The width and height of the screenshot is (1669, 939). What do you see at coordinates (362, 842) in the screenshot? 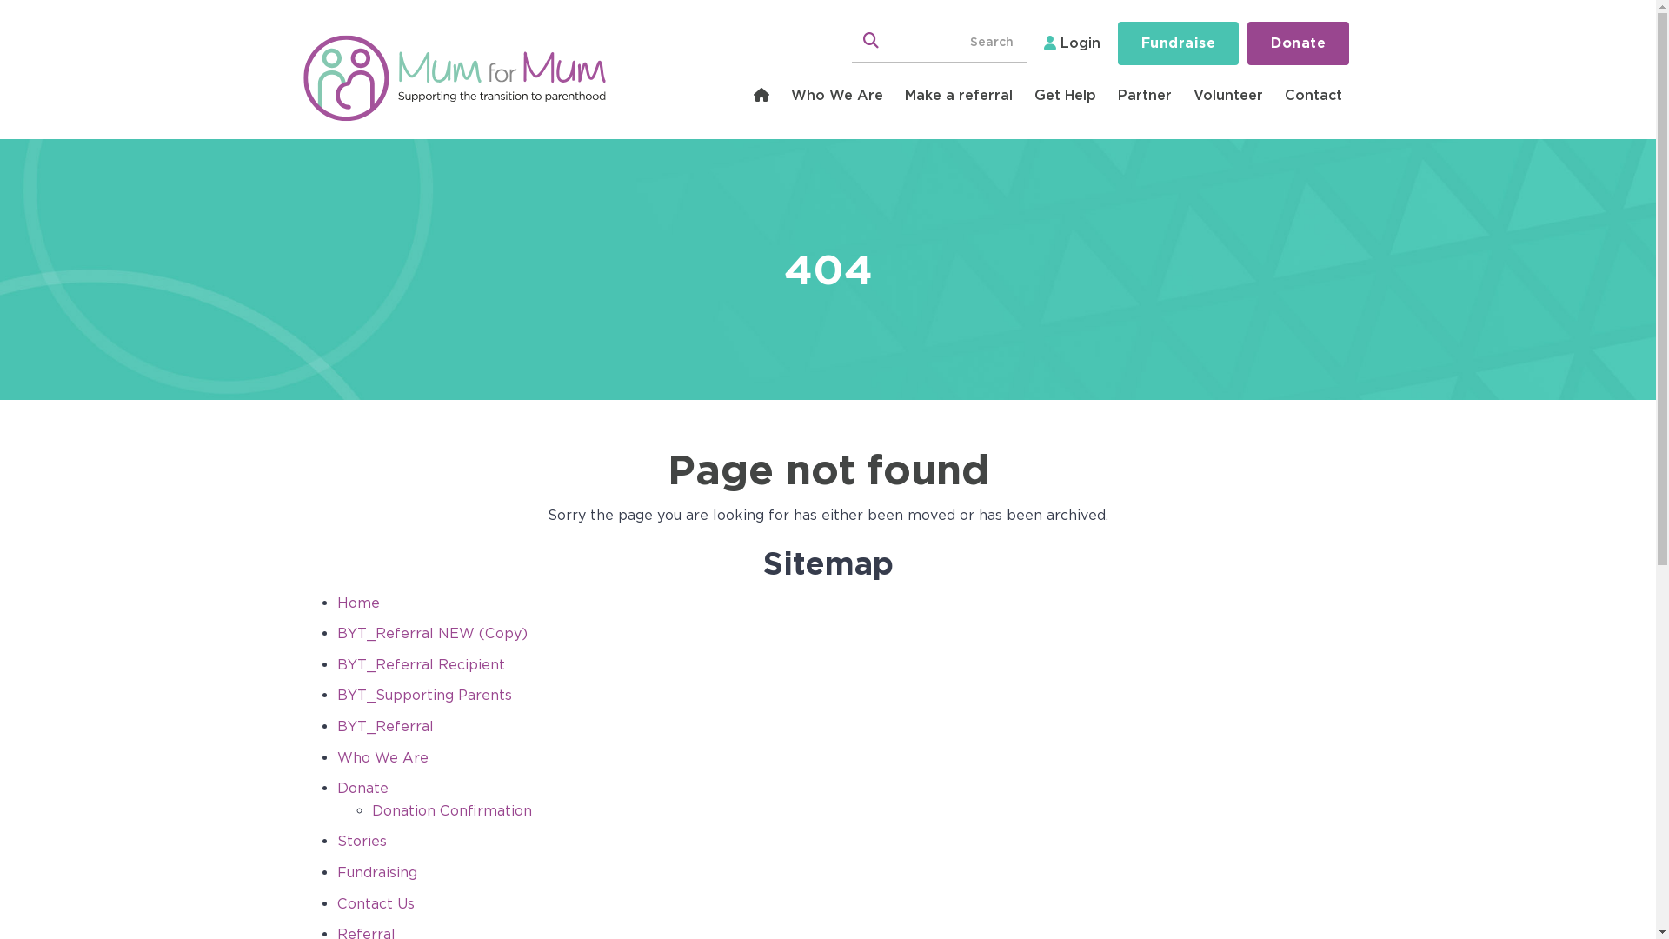
I see `Stories` at bounding box center [362, 842].